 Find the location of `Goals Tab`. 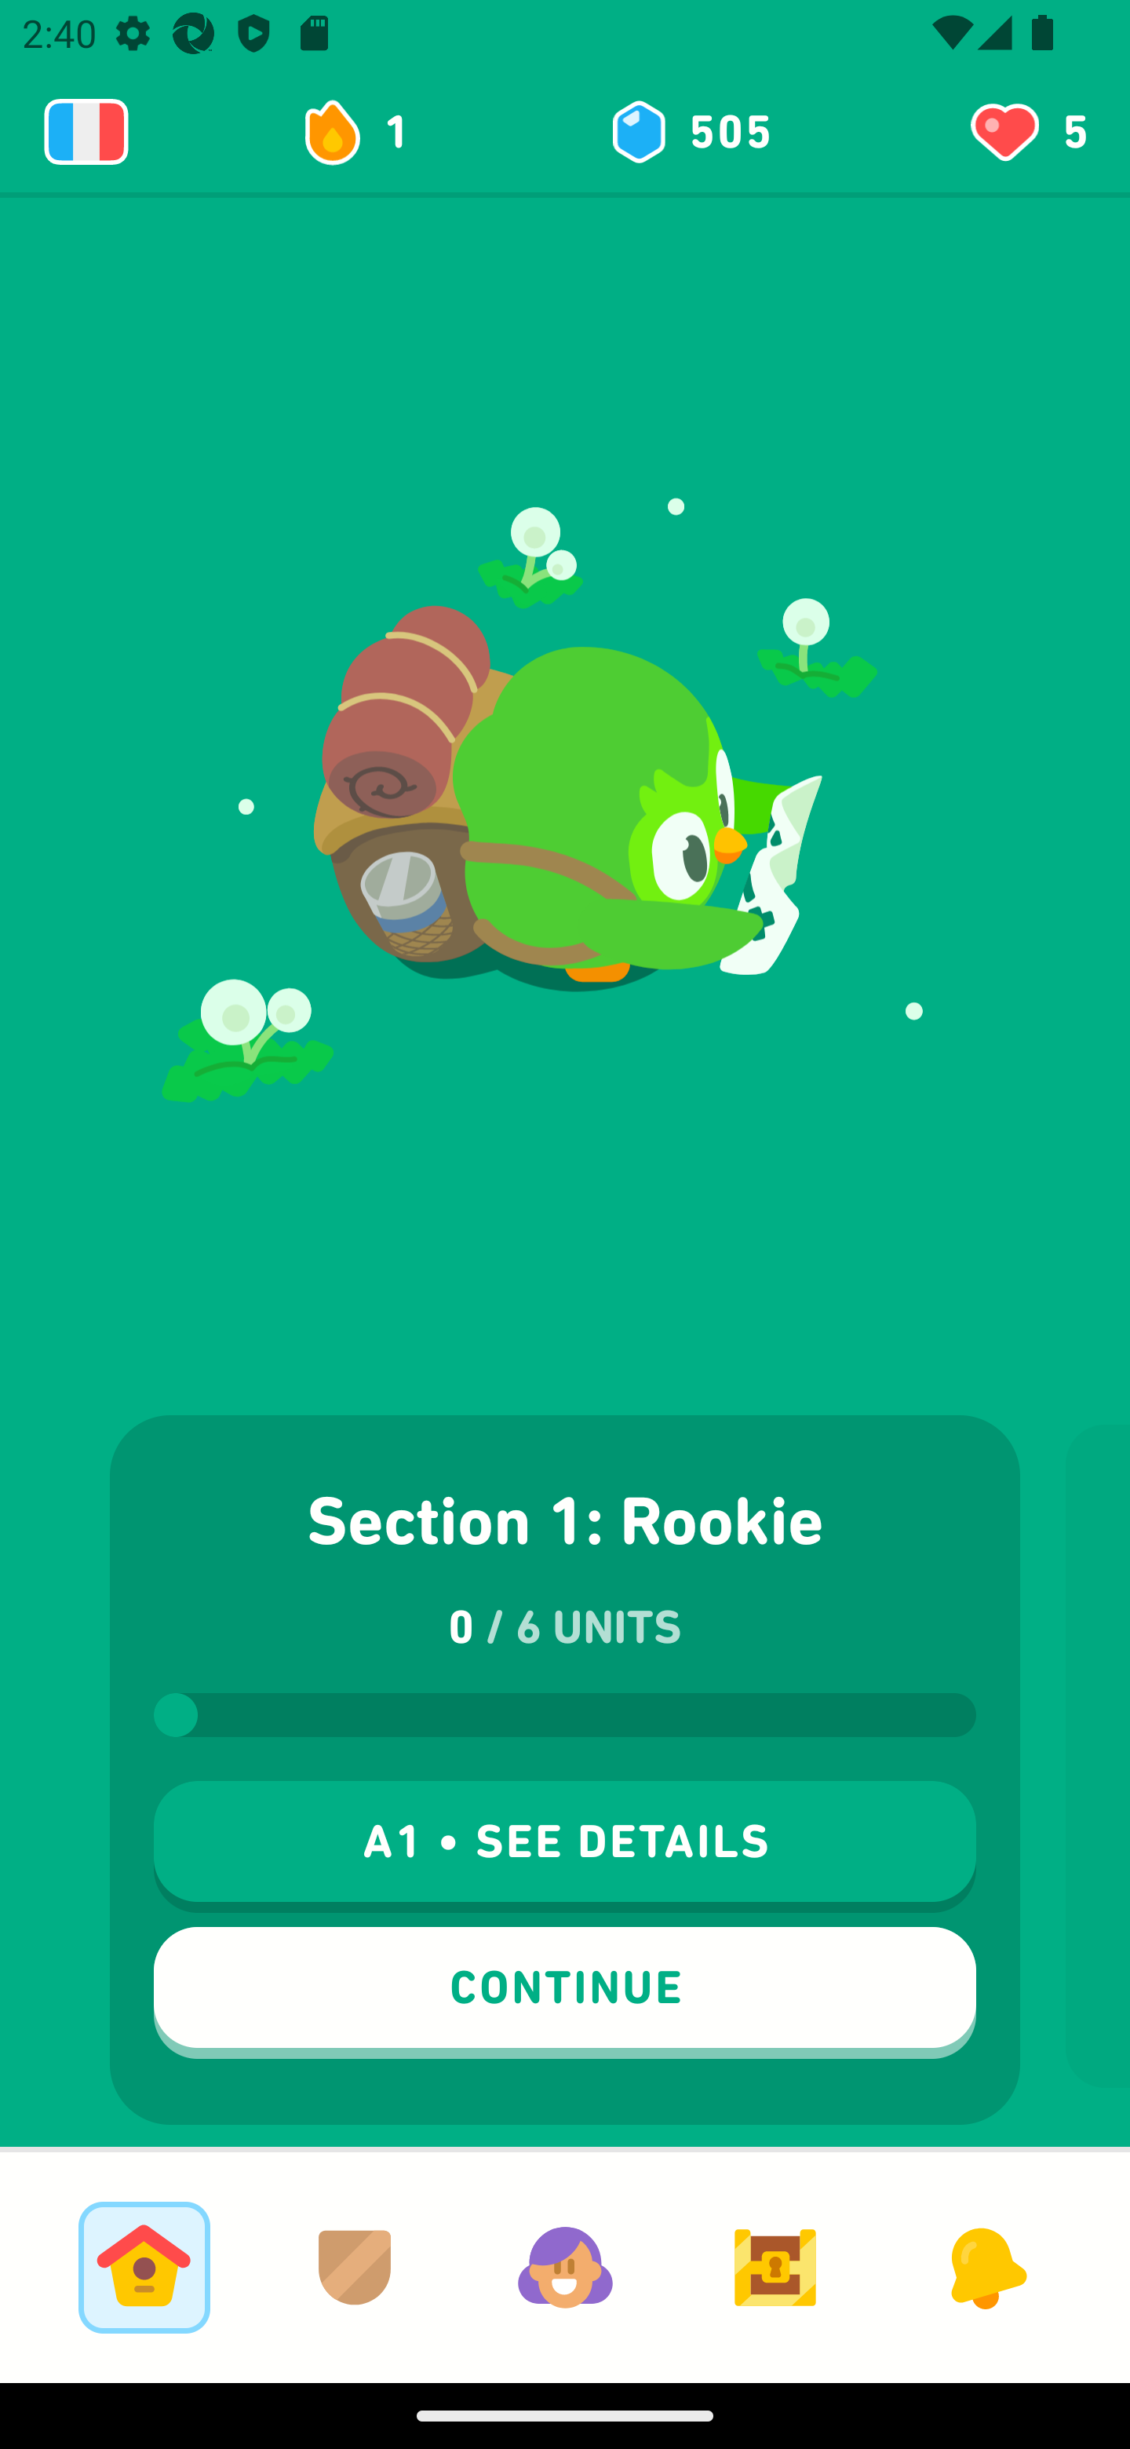

Goals Tab is located at coordinates (775, 2267).